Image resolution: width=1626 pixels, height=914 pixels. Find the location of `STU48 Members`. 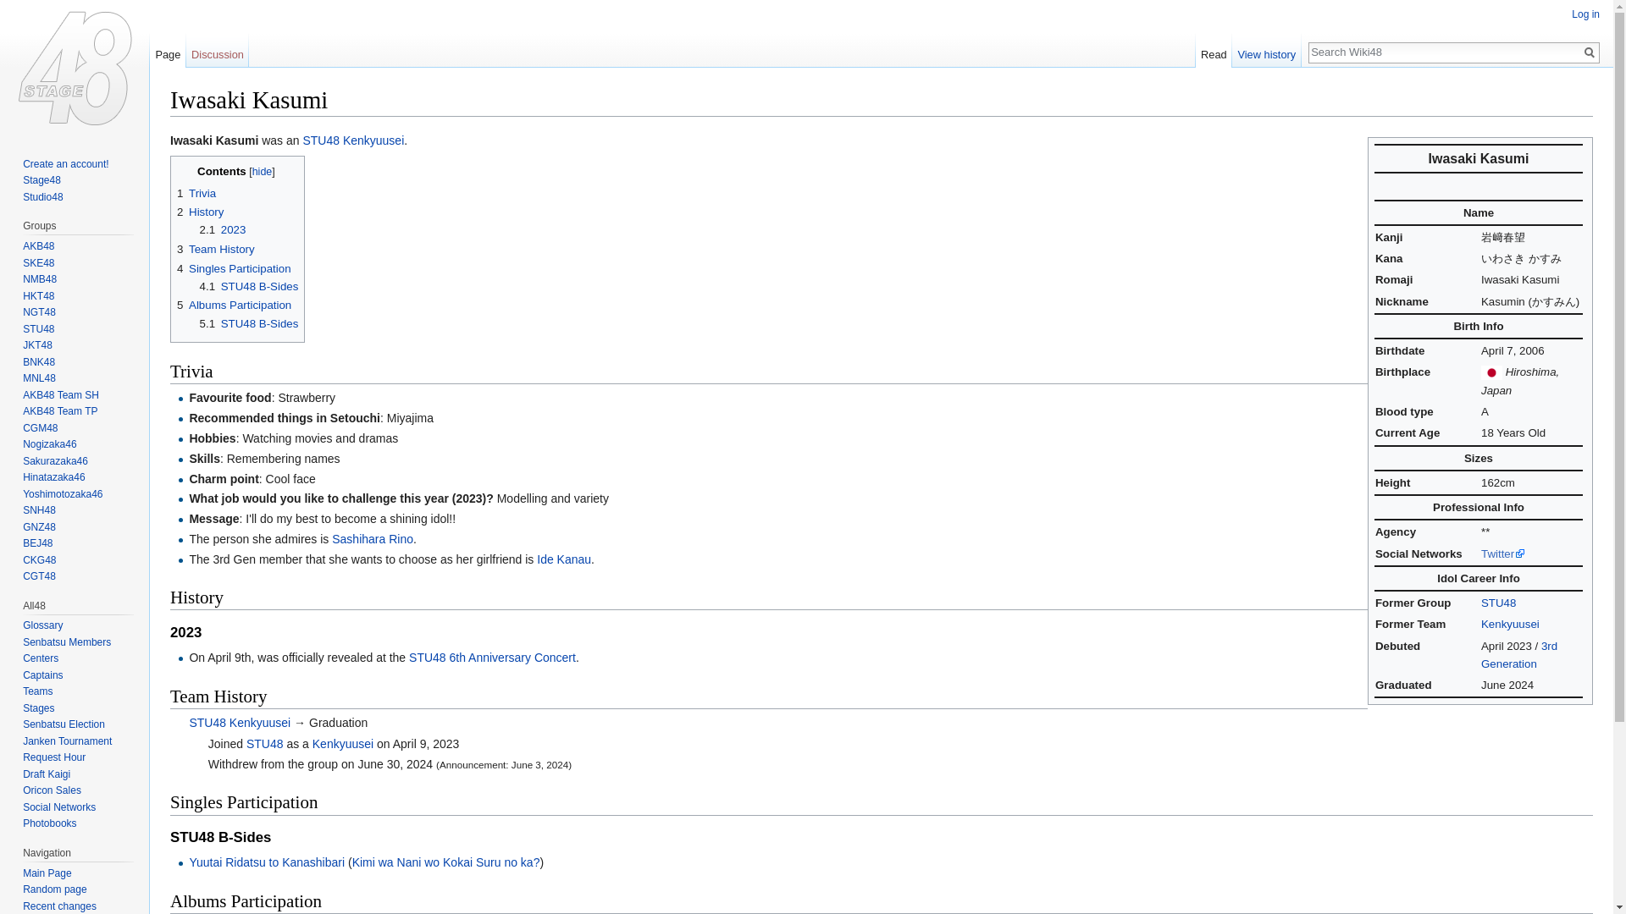

STU48 Members is located at coordinates (1519, 655).